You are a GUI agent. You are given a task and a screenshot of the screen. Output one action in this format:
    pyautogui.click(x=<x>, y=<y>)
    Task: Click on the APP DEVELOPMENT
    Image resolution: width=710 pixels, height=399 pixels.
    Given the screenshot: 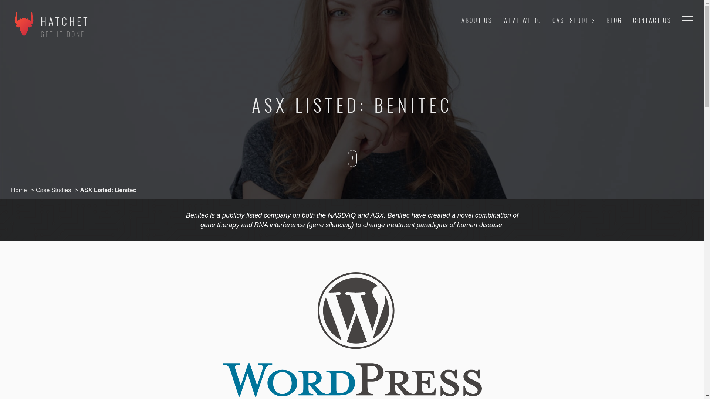 What is the action you would take?
    pyautogui.click(x=511, y=39)
    